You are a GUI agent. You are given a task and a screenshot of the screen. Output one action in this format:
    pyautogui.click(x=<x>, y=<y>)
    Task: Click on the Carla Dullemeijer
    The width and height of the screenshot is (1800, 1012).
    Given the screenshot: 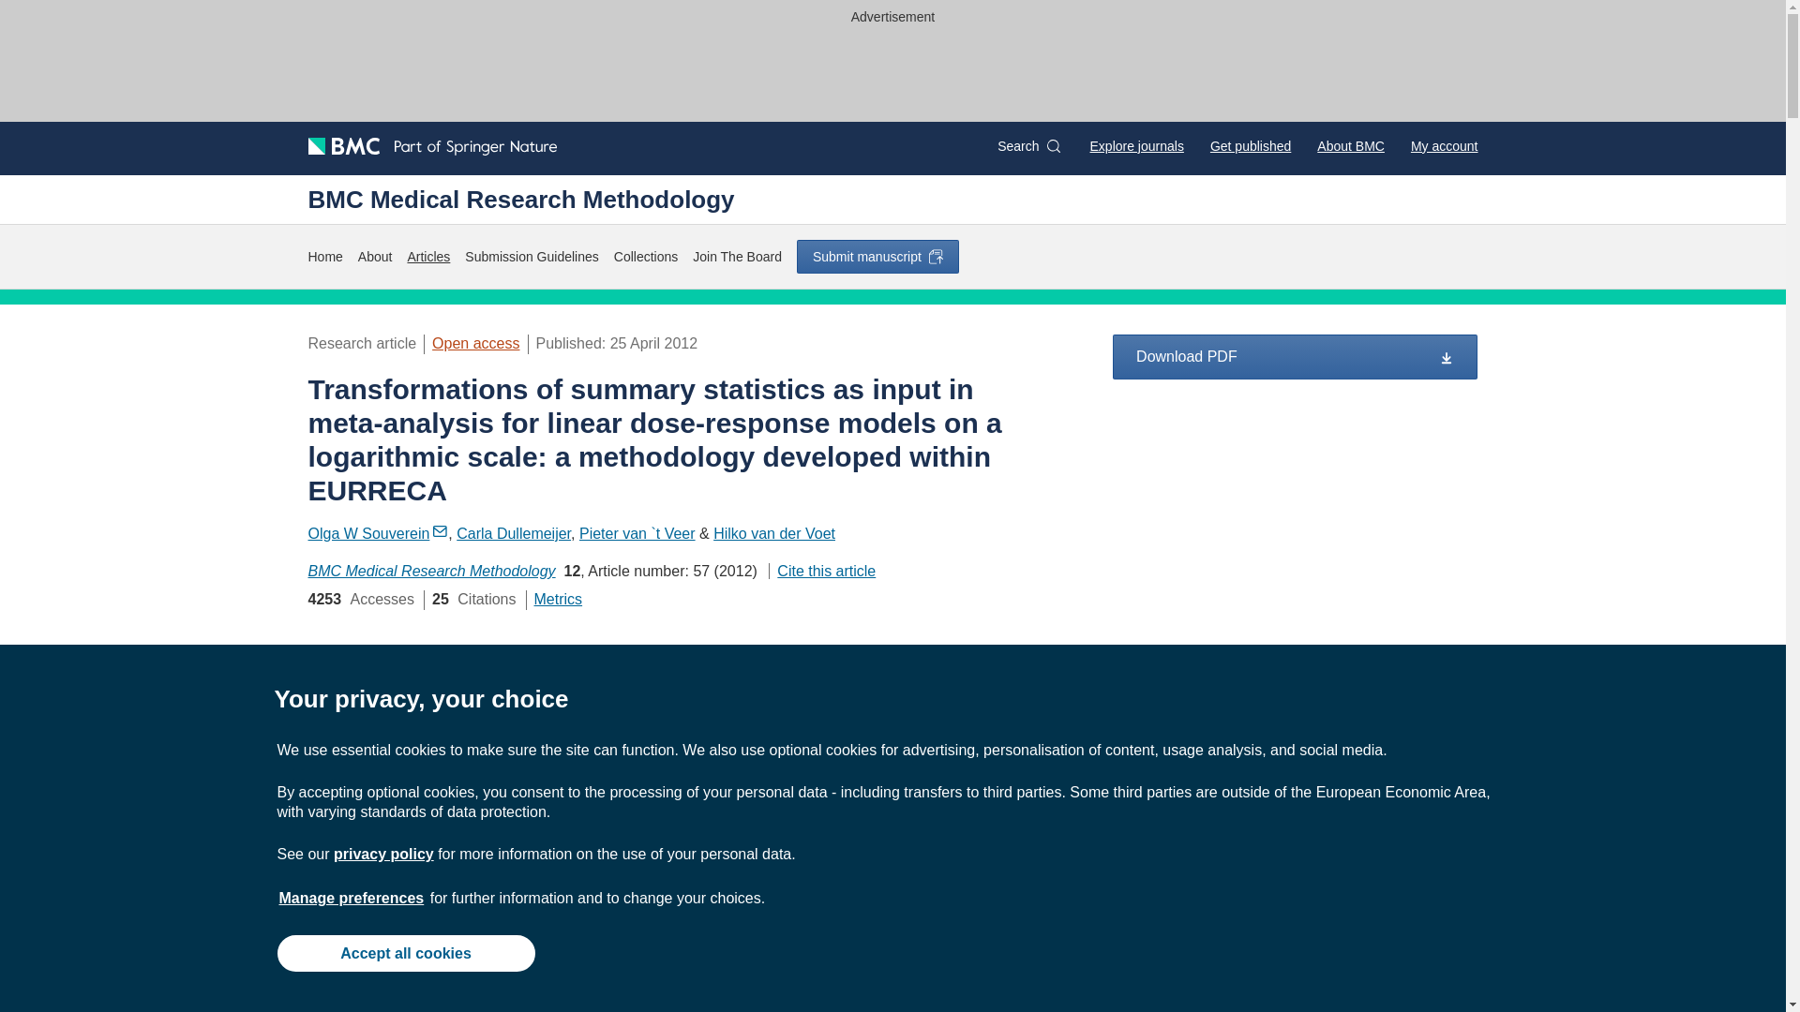 What is the action you would take?
    pyautogui.click(x=514, y=532)
    